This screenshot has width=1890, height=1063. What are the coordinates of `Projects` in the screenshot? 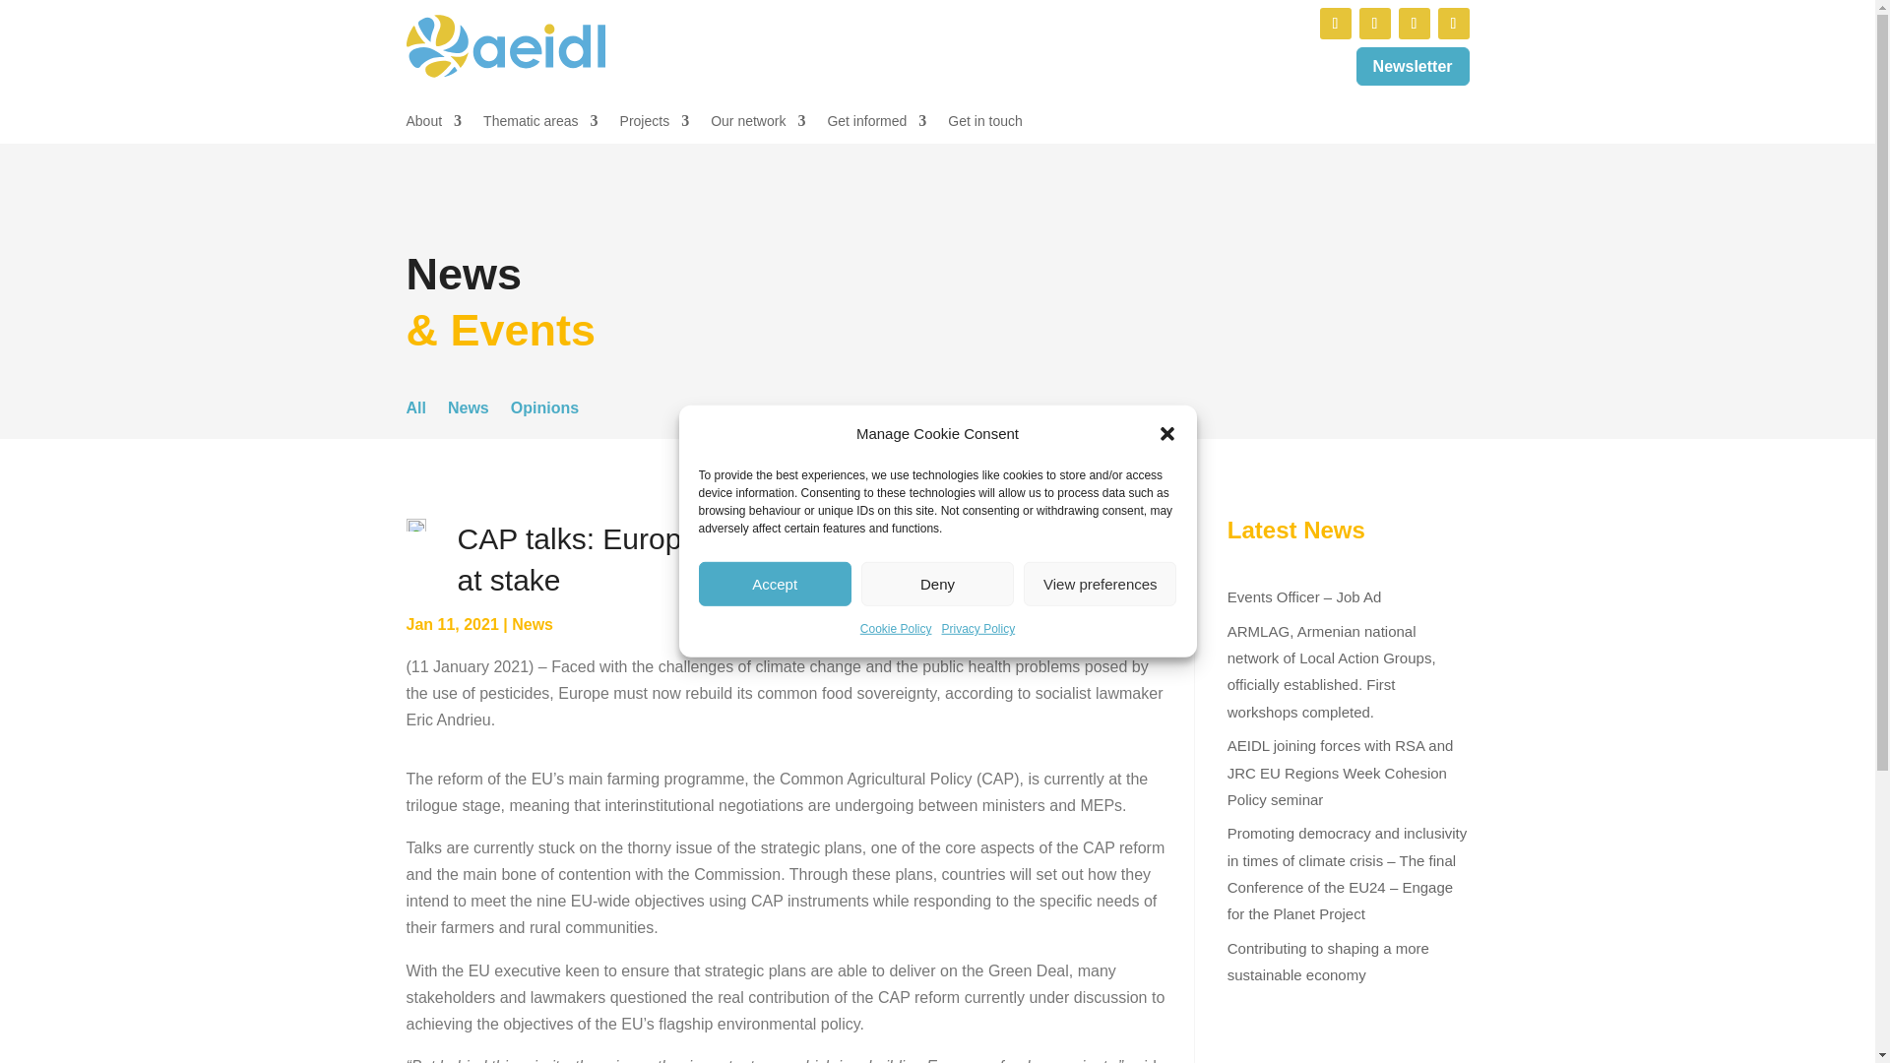 It's located at (654, 124).